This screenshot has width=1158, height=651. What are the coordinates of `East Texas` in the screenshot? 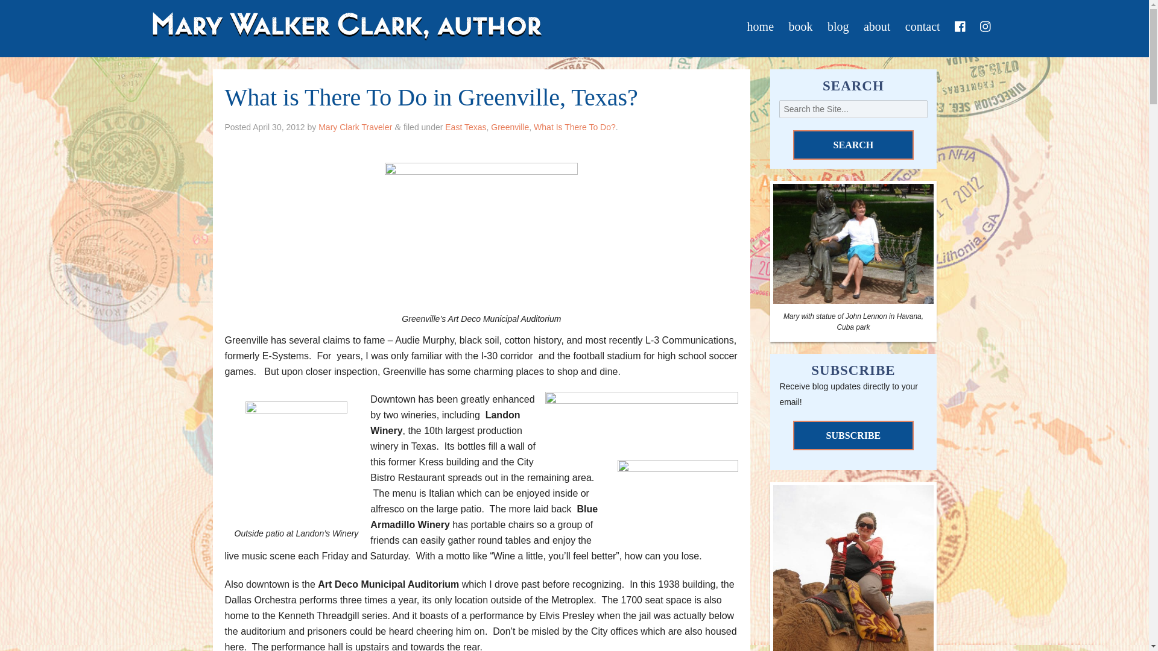 It's located at (466, 127).